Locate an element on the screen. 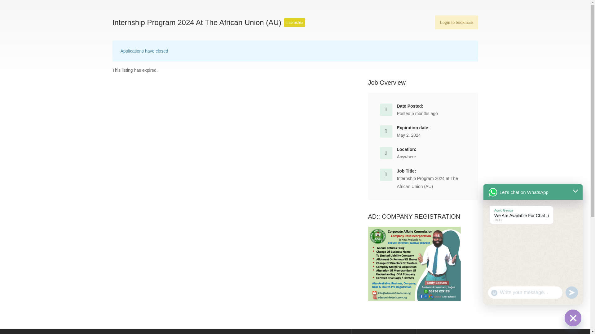 The image size is (595, 334). undefined is located at coordinates (571, 292).